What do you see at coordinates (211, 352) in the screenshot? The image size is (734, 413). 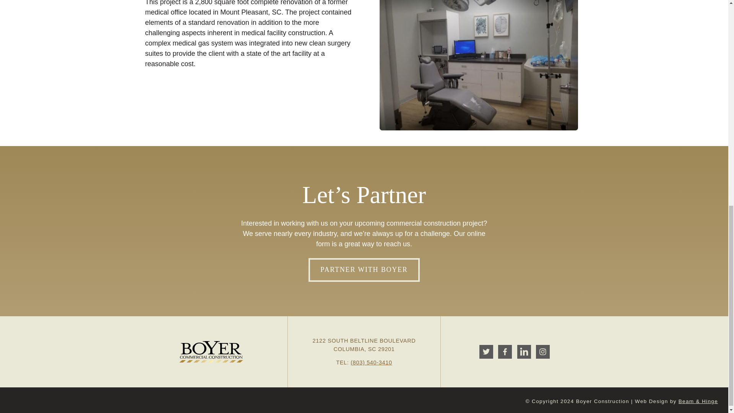 I see `Boyer Construction` at bounding box center [211, 352].